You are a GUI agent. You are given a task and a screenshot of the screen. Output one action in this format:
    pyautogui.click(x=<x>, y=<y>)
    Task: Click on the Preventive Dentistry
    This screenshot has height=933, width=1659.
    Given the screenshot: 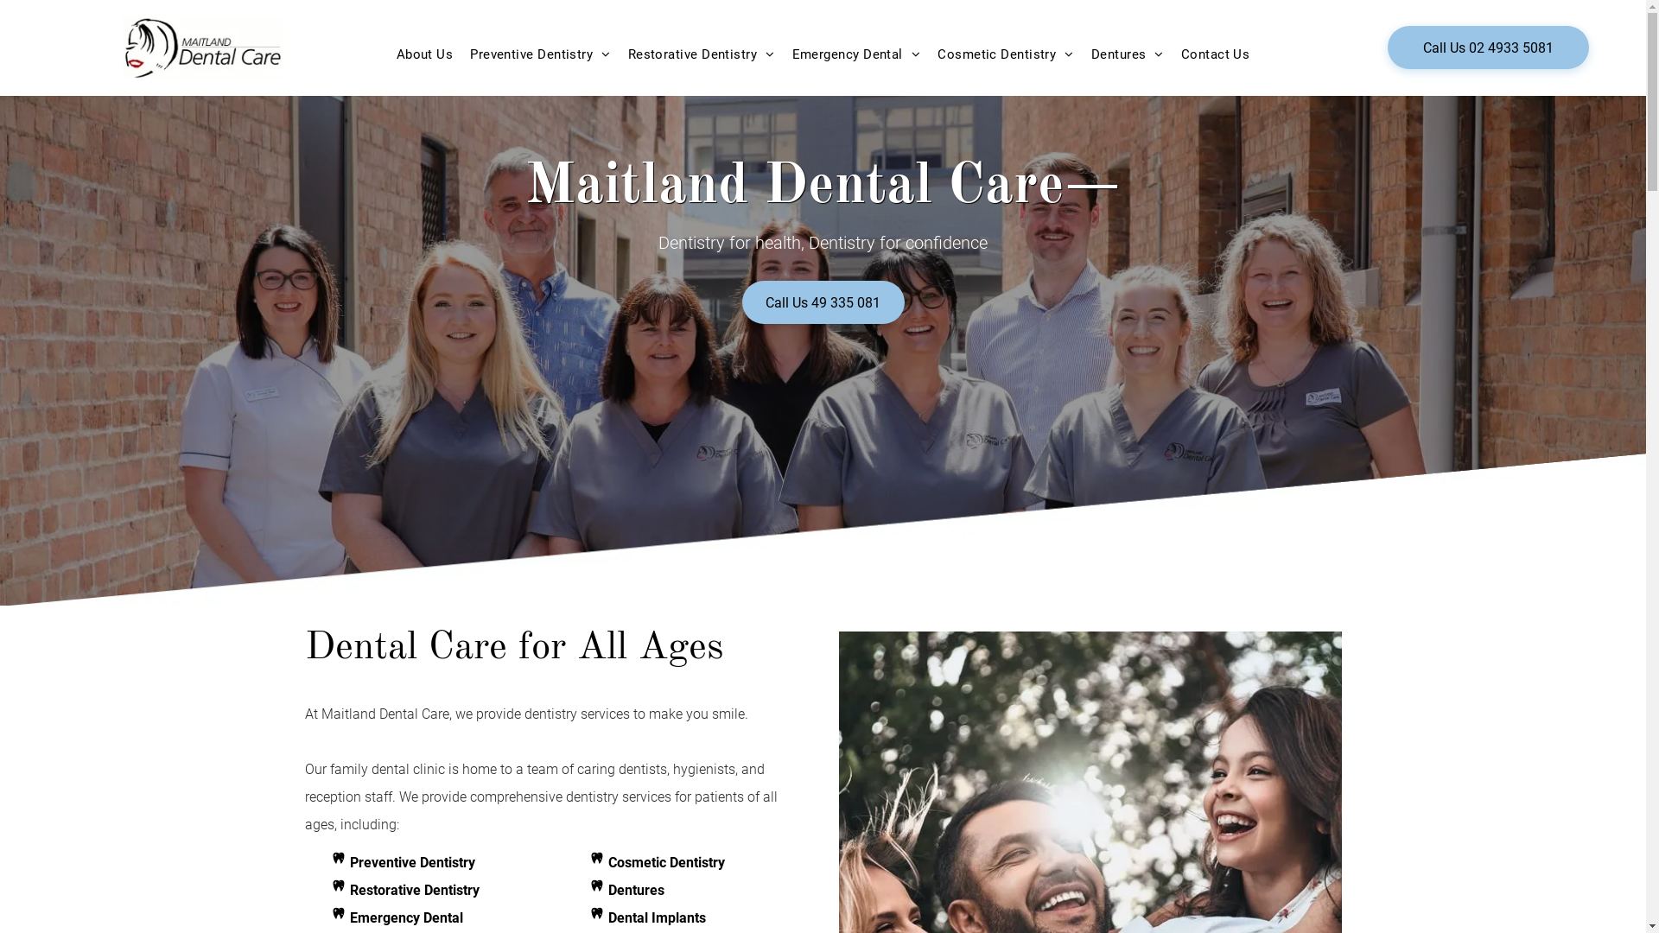 What is the action you would take?
    pyautogui.click(x=540, y=54)
    